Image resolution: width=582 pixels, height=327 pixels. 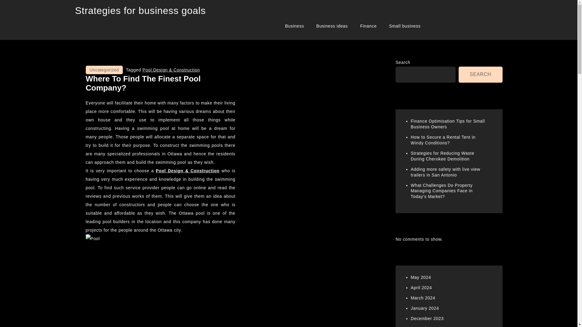 I want to click on SEARCH, so click(x=480, y=74).